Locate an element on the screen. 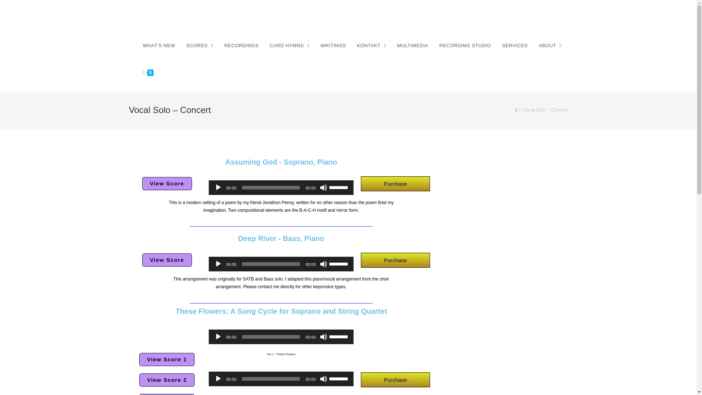 The width and height of the screenshot is (702, 395). Play is located at coordinates (218, 379).